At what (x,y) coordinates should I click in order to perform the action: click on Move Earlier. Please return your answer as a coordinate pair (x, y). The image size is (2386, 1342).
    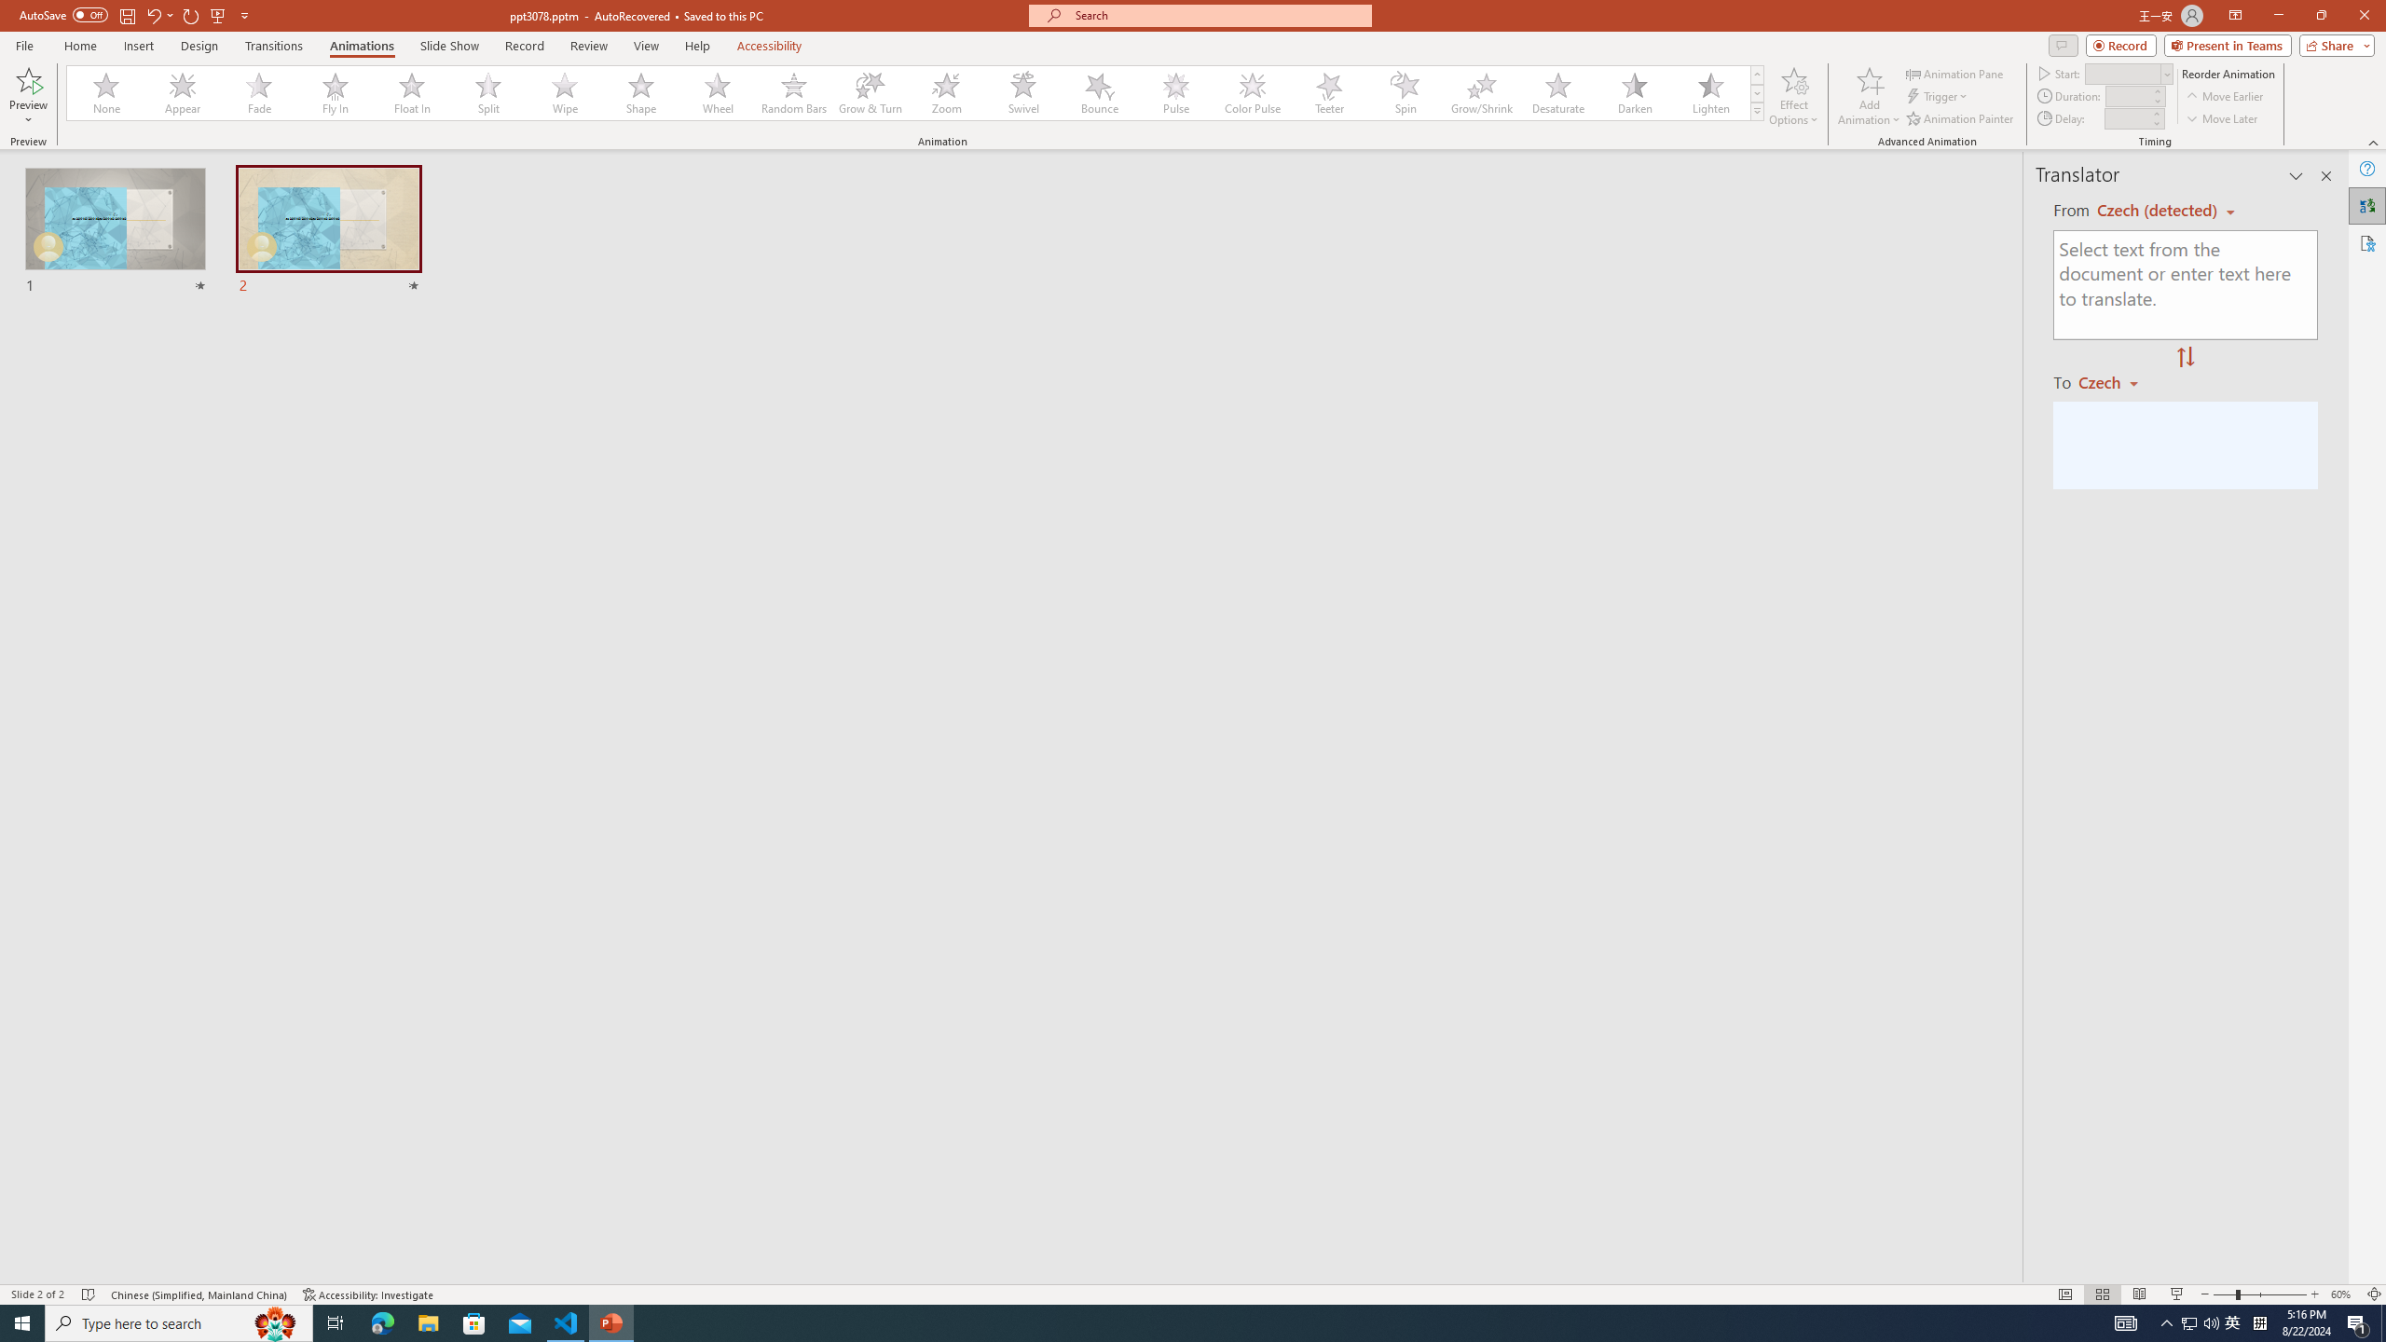
    Looking at the image, I should click on (2224, 97).